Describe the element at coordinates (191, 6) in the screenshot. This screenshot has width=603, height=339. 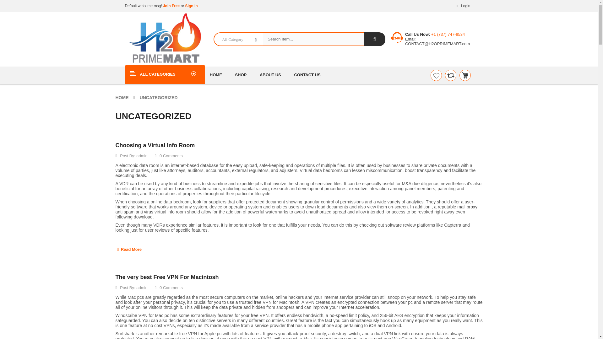
I see `Sign in` at that location.